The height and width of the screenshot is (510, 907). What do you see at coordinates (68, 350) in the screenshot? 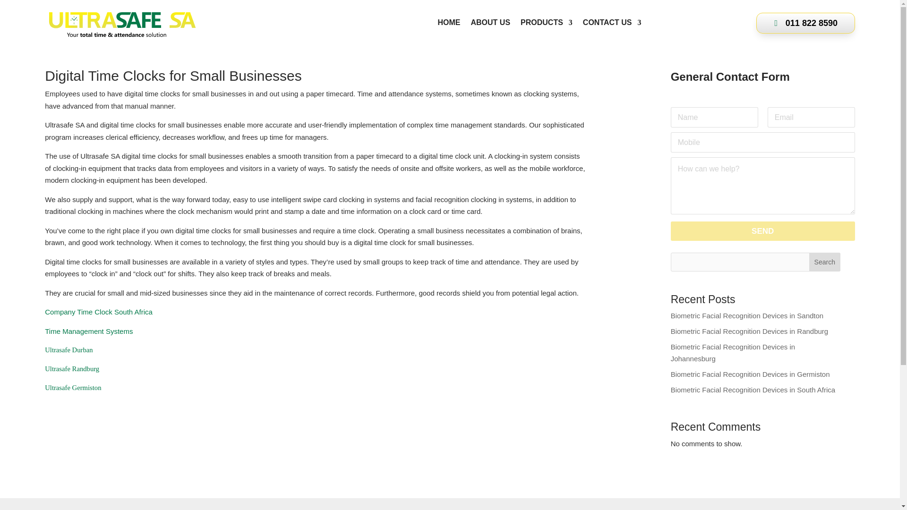
I see `Ultrasafe Durban` at bounding box center [68, 350].